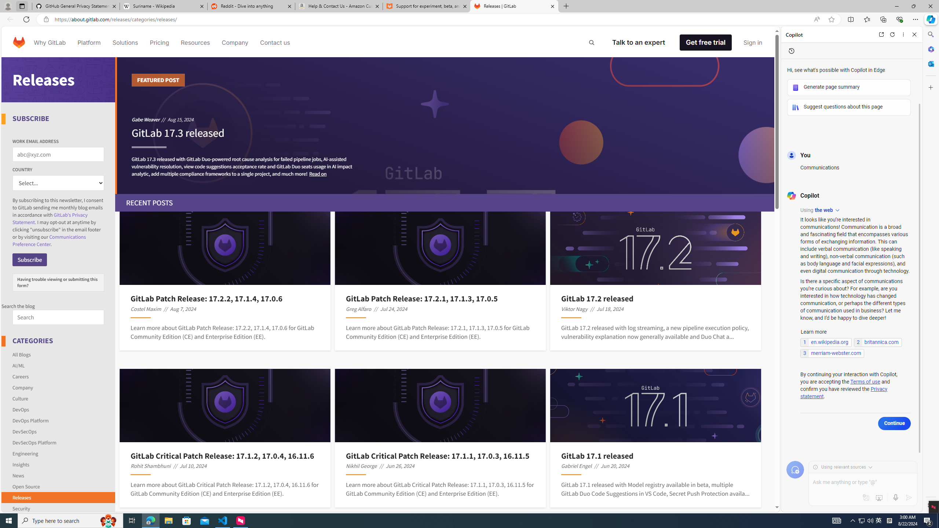 This screenshot has height=528, width=939. What do you see at coordinates (318, 173) in the screenshot?
I see `Read on` at bounding box center [318, 173].